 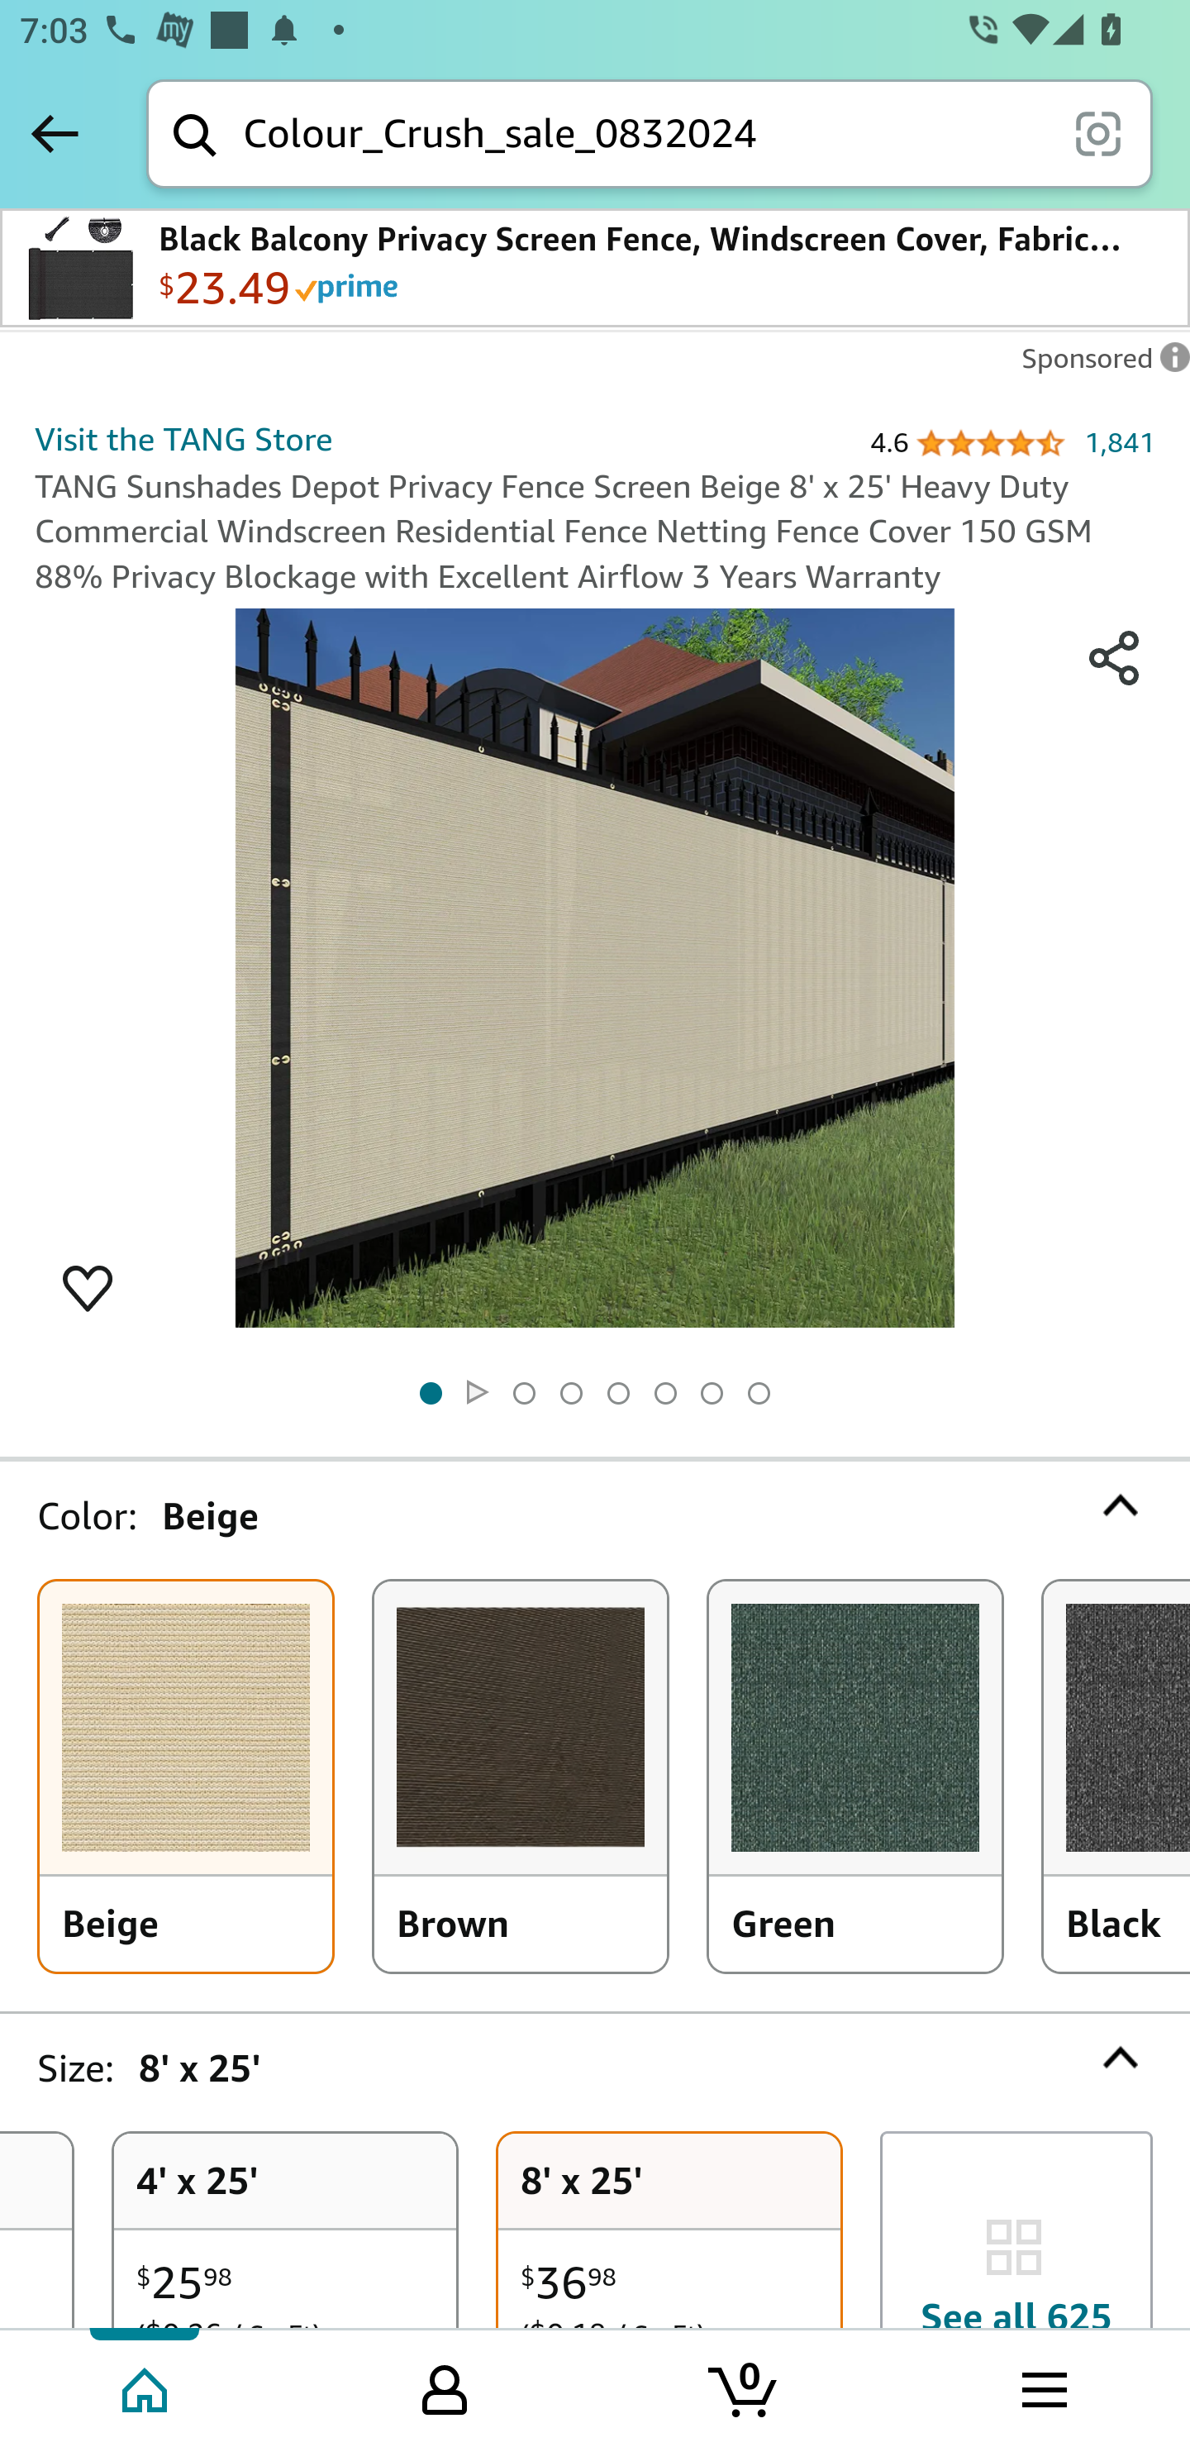 What do you see at coordinates (521, 1776) in the screenshot?
I see `Brown` at bounding box center [521, 1776].